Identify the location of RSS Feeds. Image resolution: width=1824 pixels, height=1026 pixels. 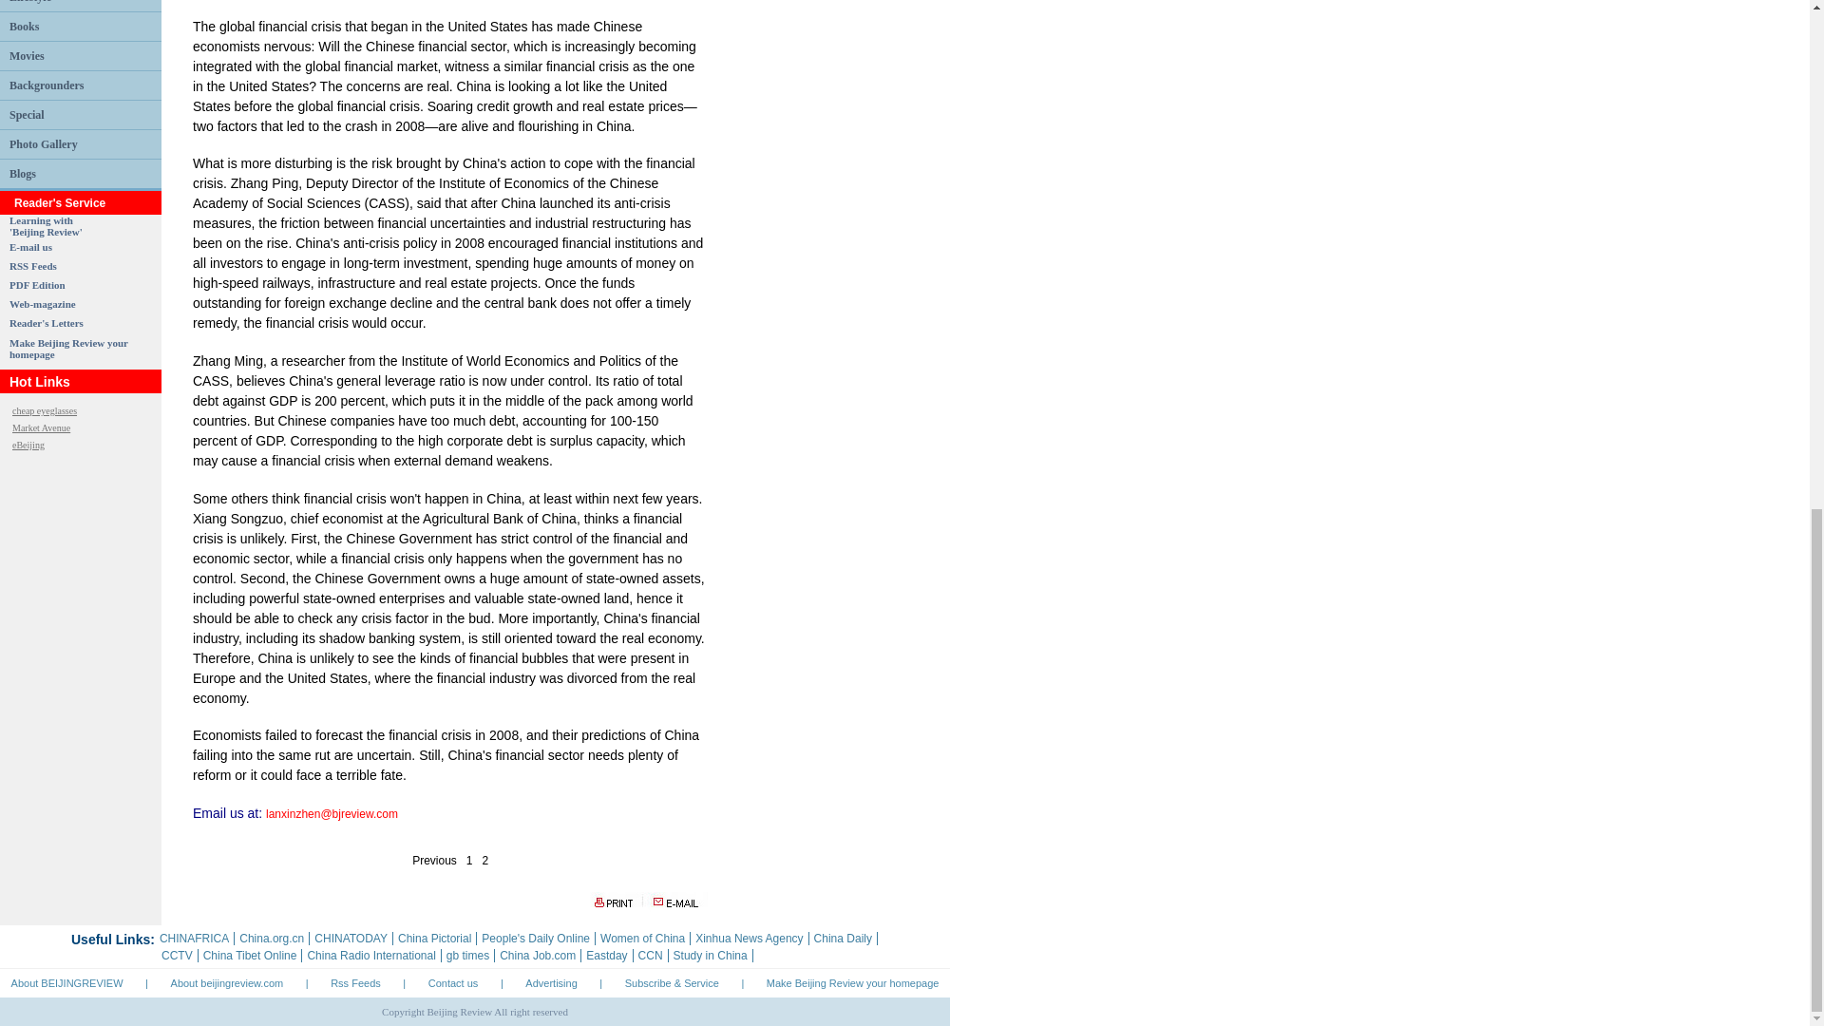
(46, 225).